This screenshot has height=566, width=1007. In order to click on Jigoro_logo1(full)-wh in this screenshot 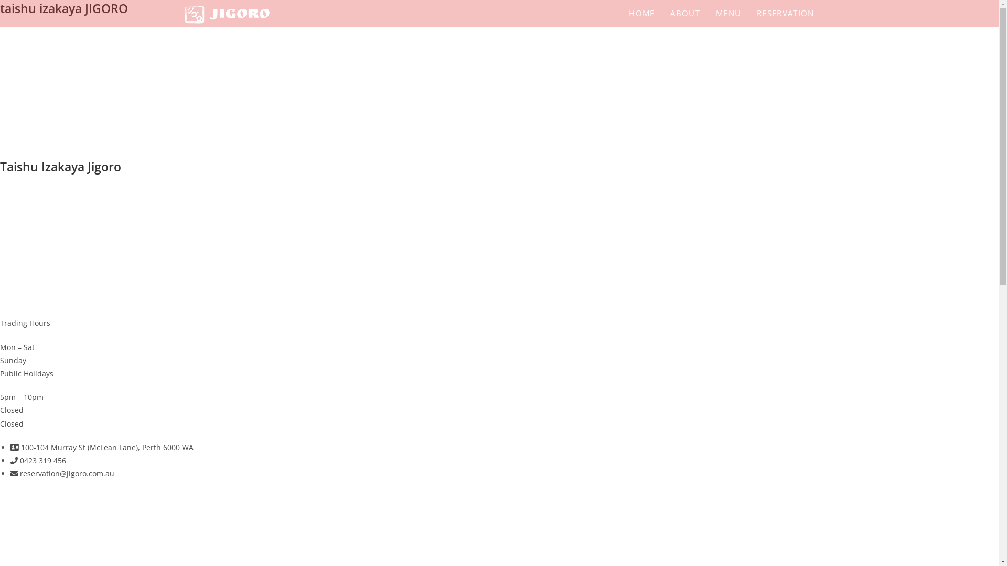, I will do `click(210, 251)`.